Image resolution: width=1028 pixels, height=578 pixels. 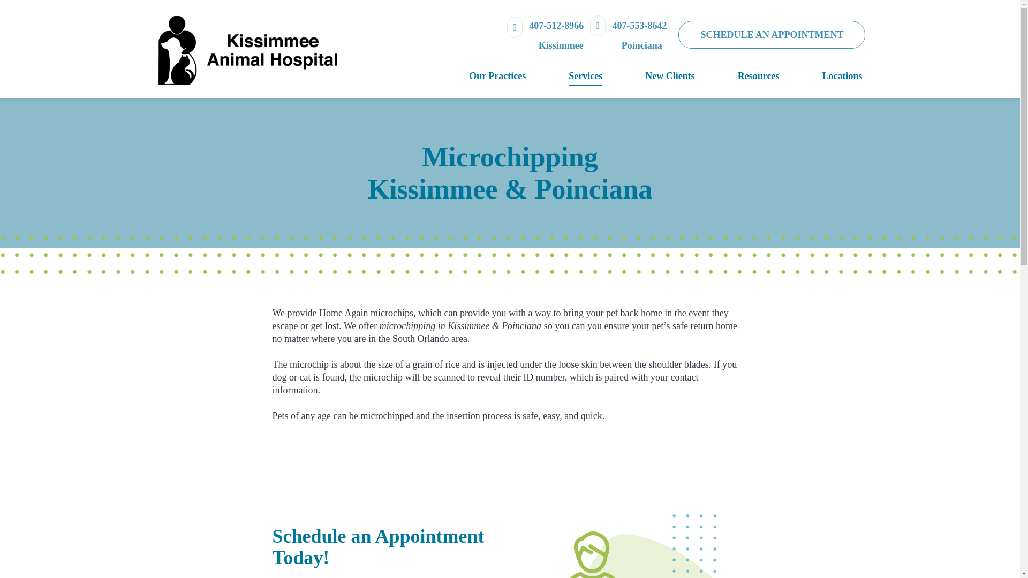 What do you see at coordinates (628, 35) in the screenshot?
I see `407-553-8642` at bounding box center [628, 35].